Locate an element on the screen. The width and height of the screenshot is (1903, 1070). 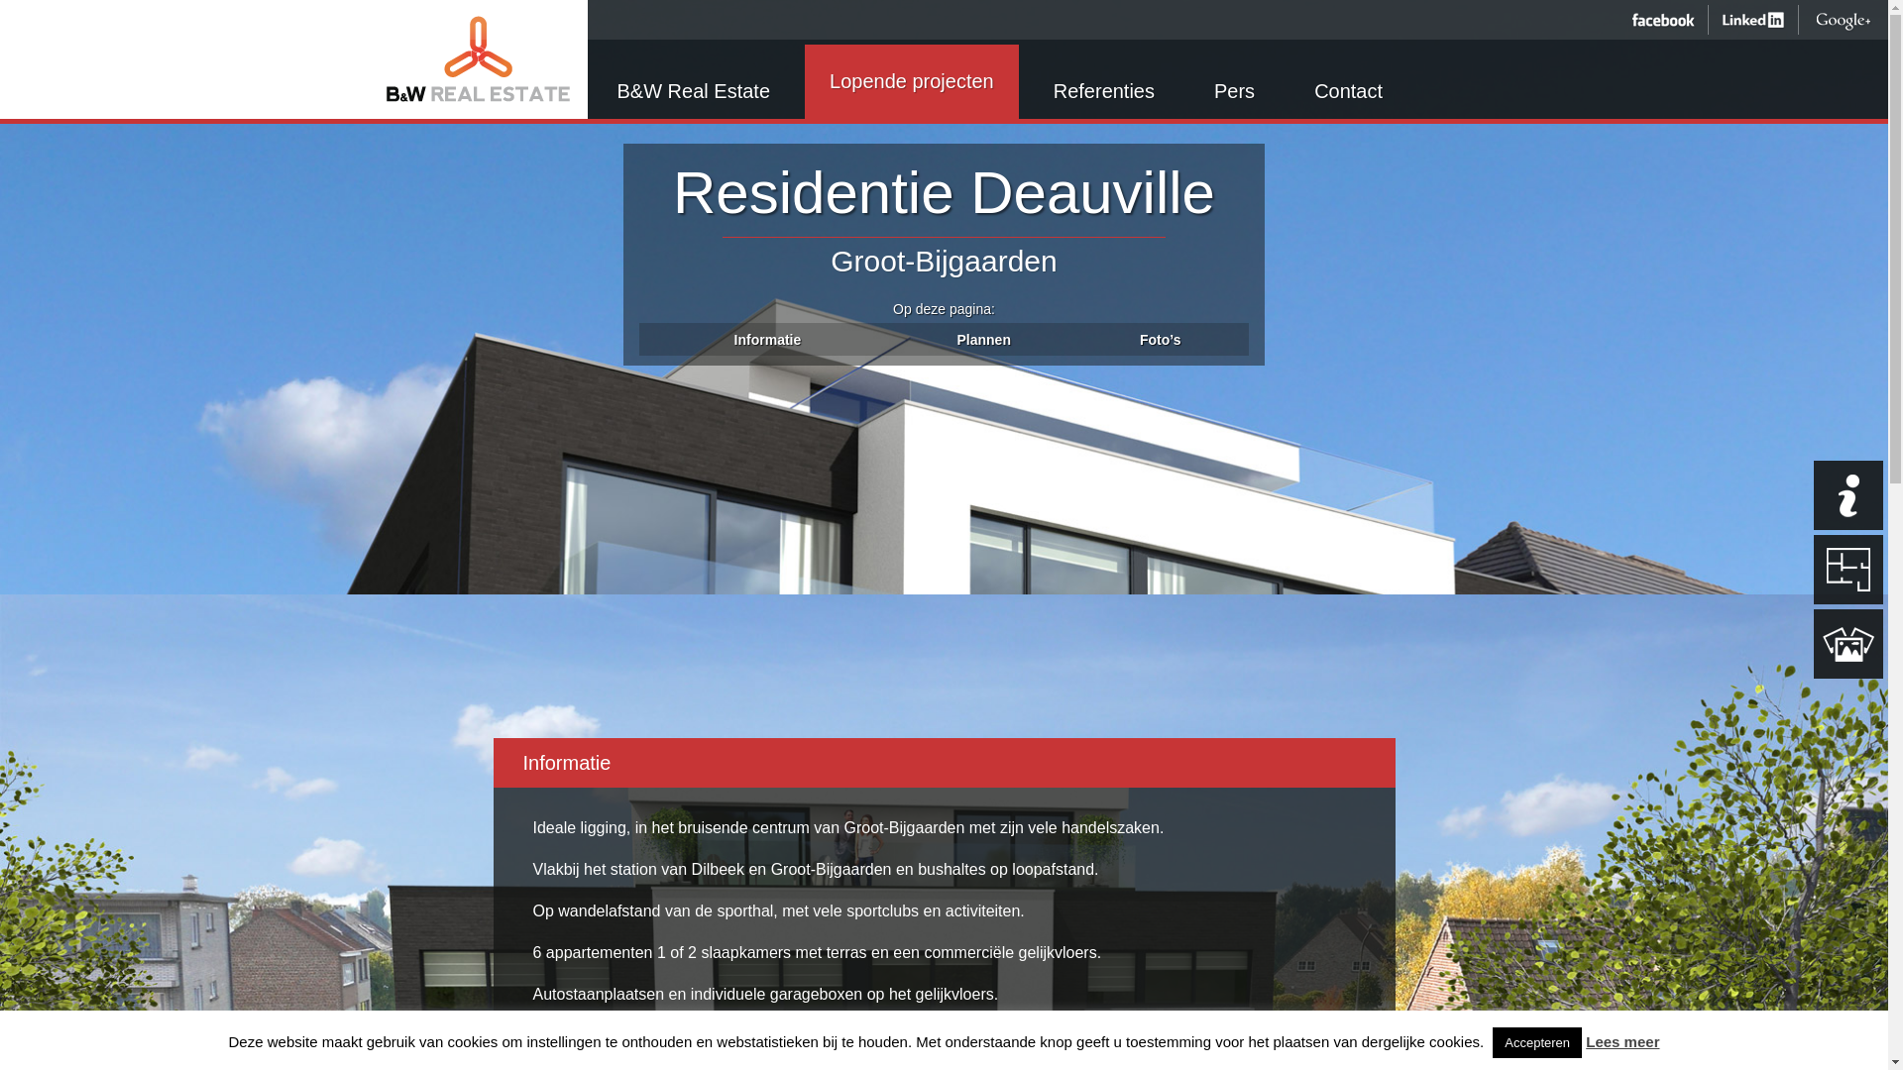
B&W Real Estate is located at coordinates (694, 81).